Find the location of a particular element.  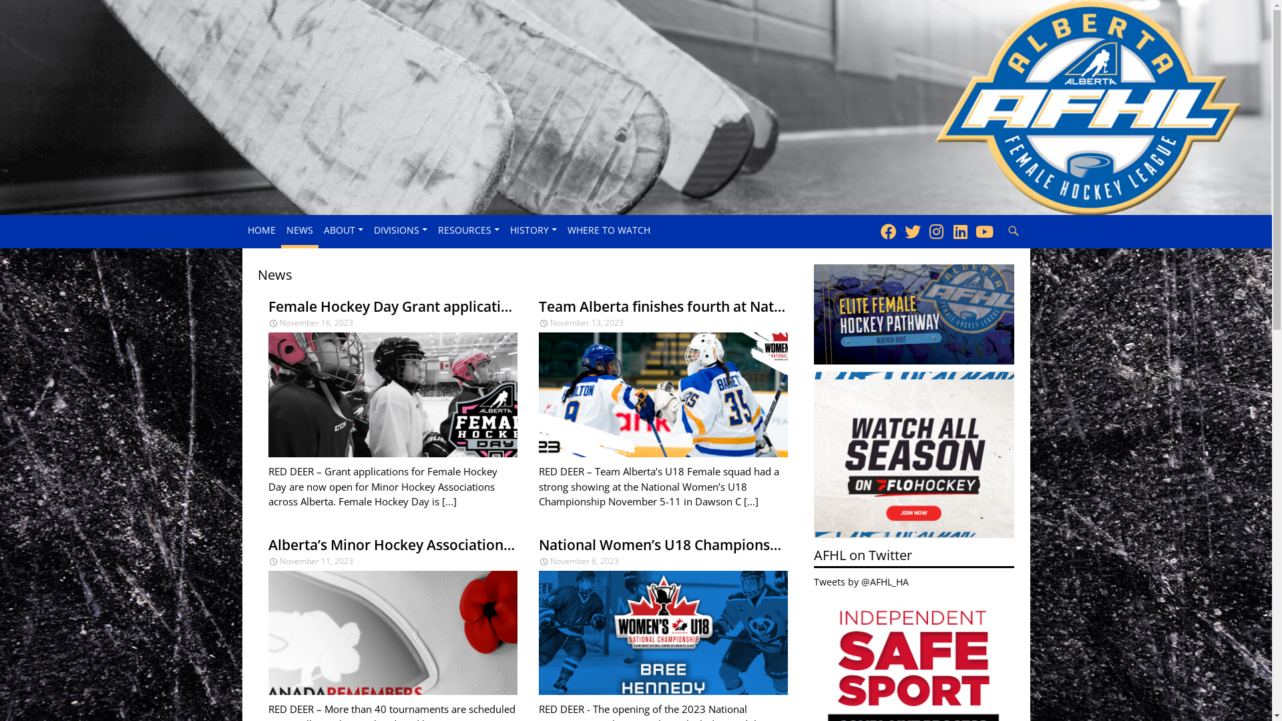

WHERE TO WATCH is located at coordinates (609, 230).